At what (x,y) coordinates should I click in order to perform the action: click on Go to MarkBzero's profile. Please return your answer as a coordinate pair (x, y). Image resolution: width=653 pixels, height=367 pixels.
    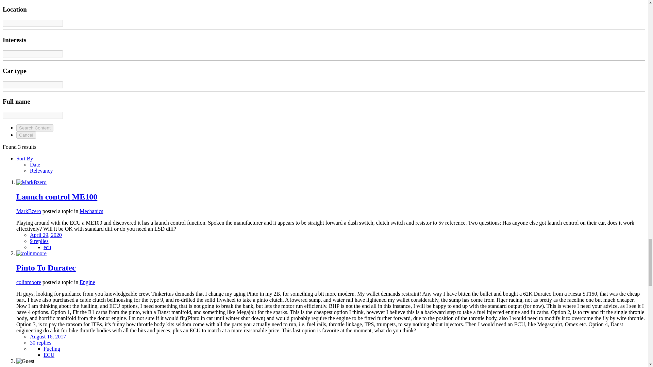
    Looking at the image, I should click on (29, 211).